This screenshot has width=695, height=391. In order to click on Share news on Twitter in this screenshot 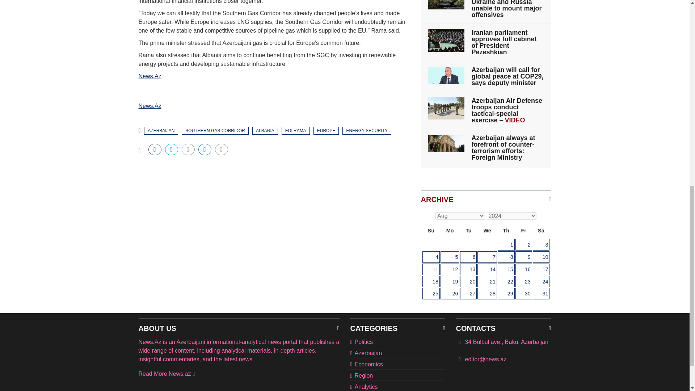, I will do `click(172, 149)`.